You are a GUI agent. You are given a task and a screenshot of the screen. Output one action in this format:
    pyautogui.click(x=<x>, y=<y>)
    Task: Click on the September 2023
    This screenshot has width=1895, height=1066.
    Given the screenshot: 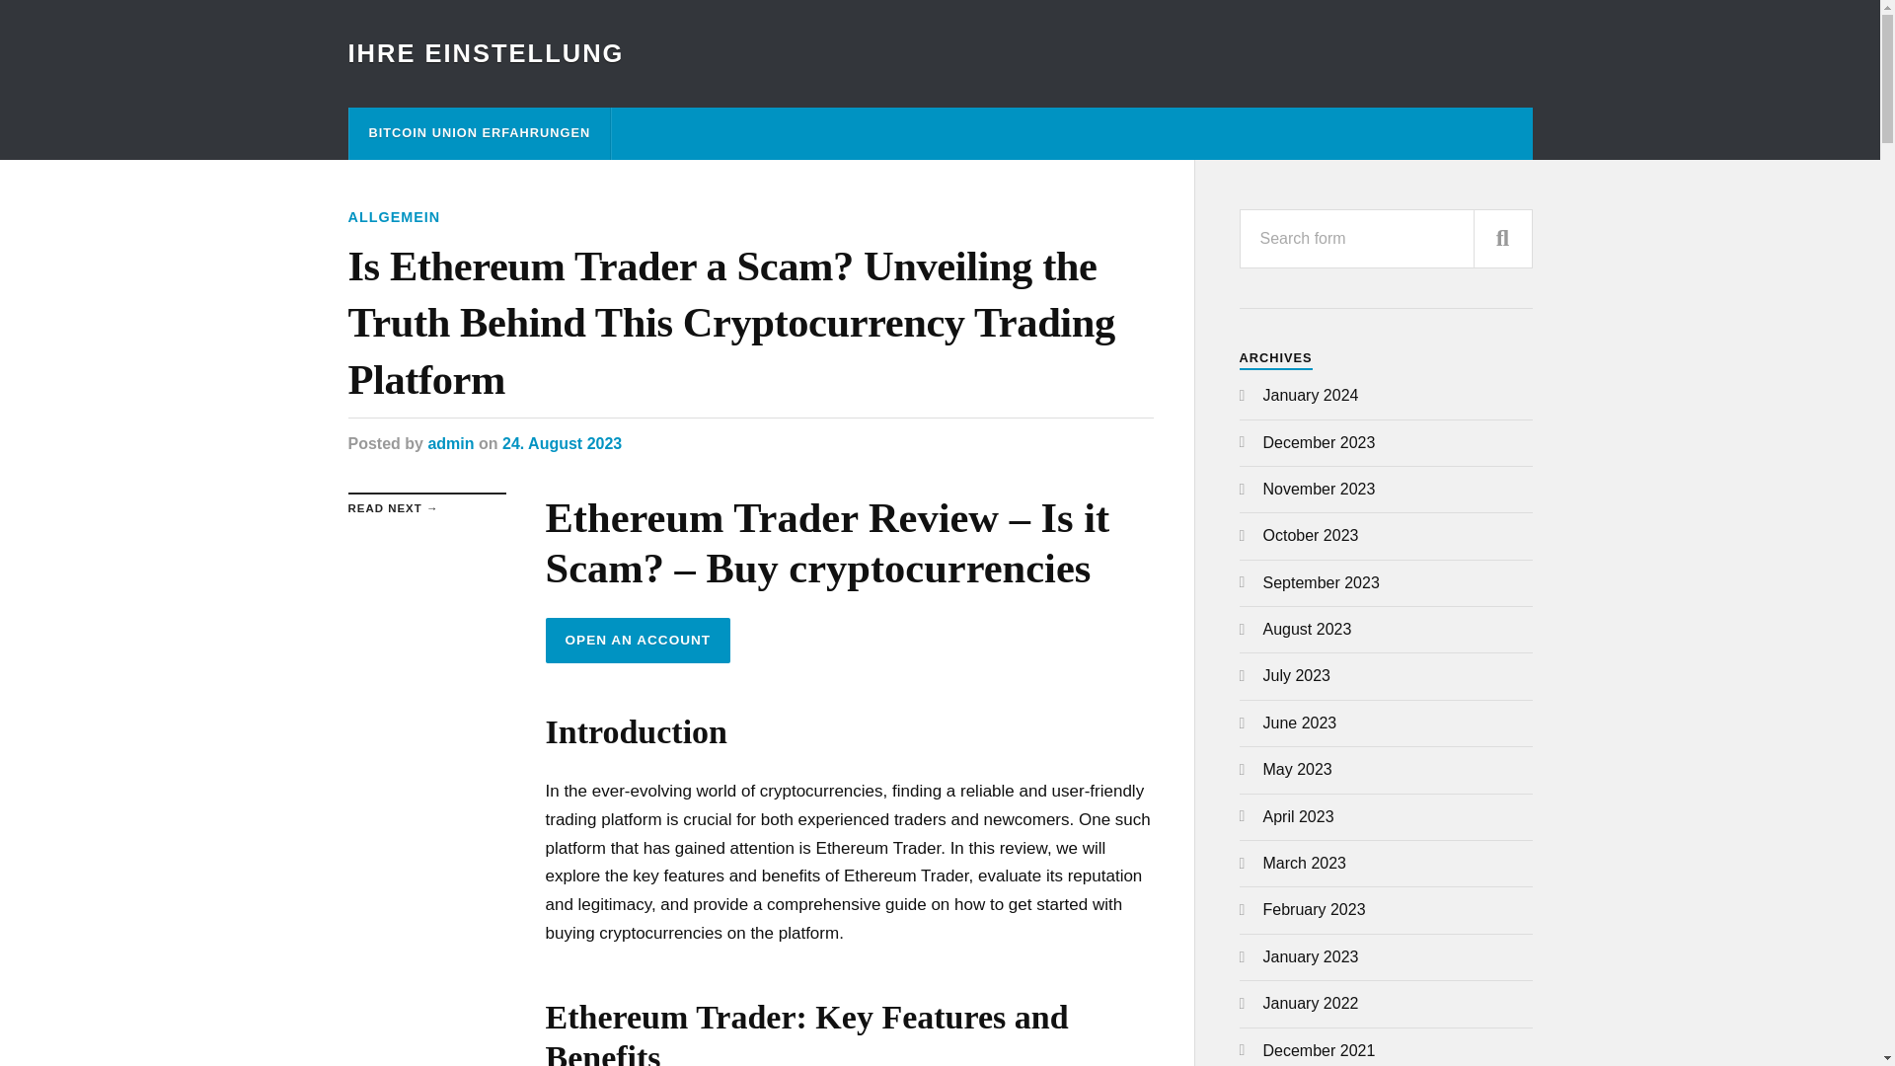 What is the action you would take?
    pyautogui.click(x=1321, y=582)
    